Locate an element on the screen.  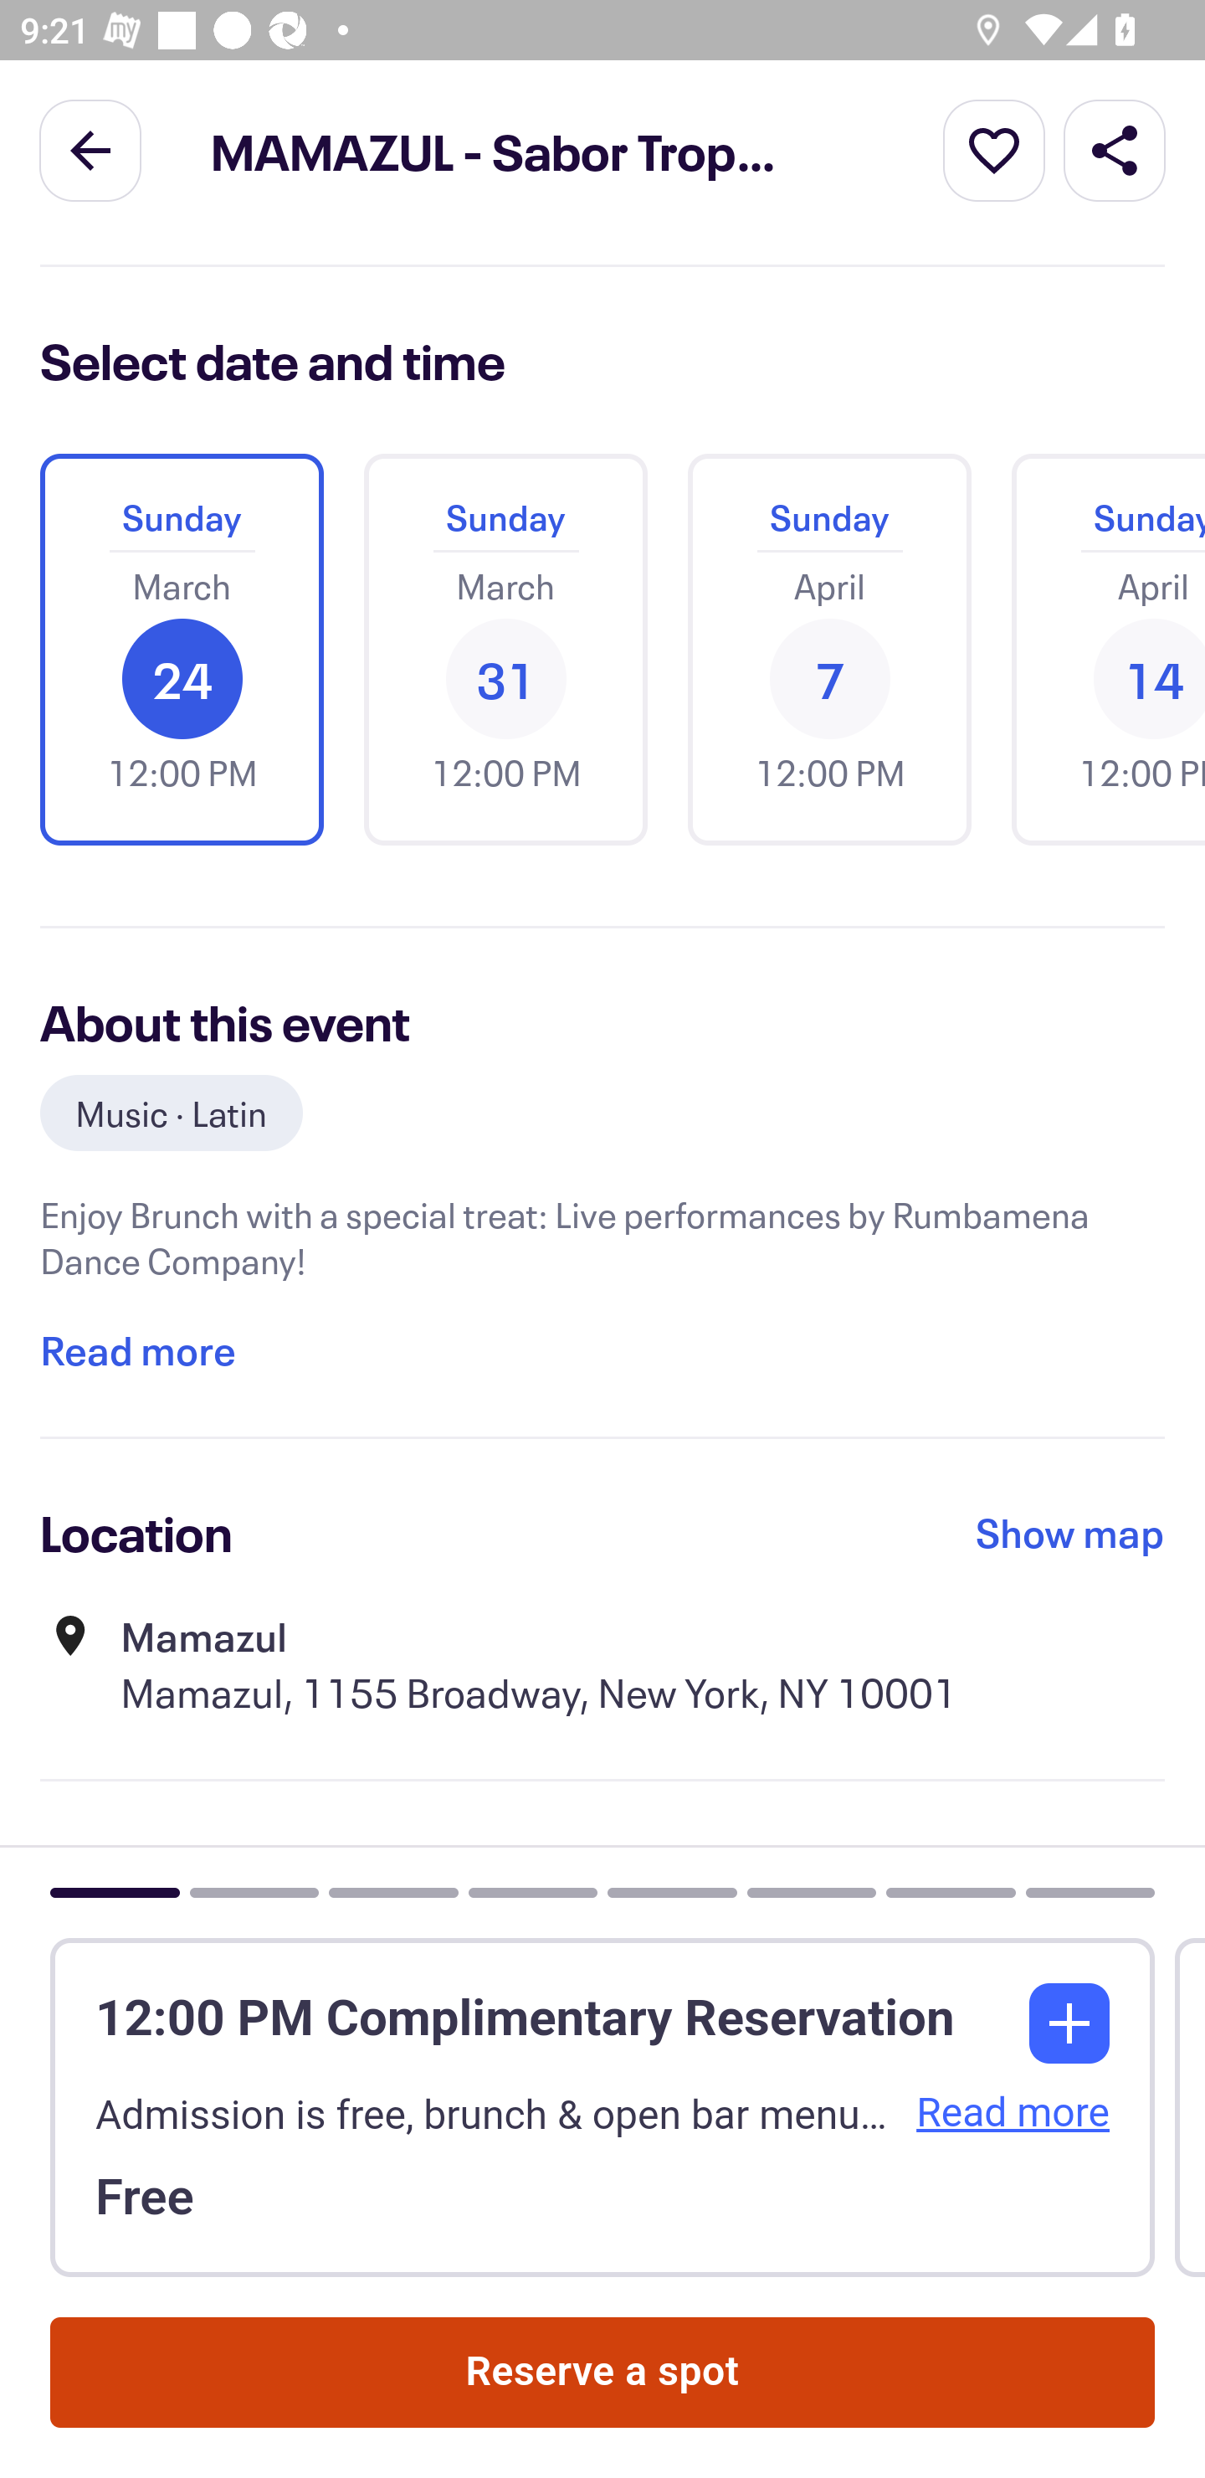
Read more is located at coordinates (1006, 2113).